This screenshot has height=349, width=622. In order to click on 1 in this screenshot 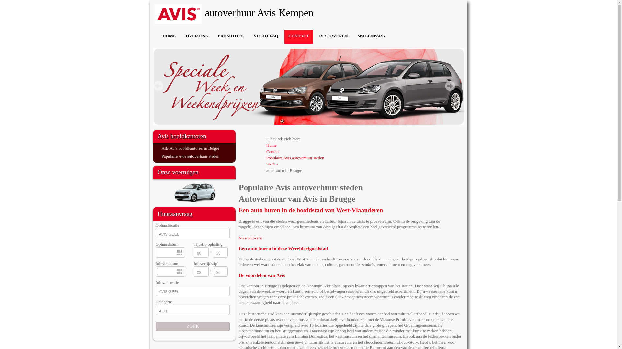, I will do `click(282, 121)`.